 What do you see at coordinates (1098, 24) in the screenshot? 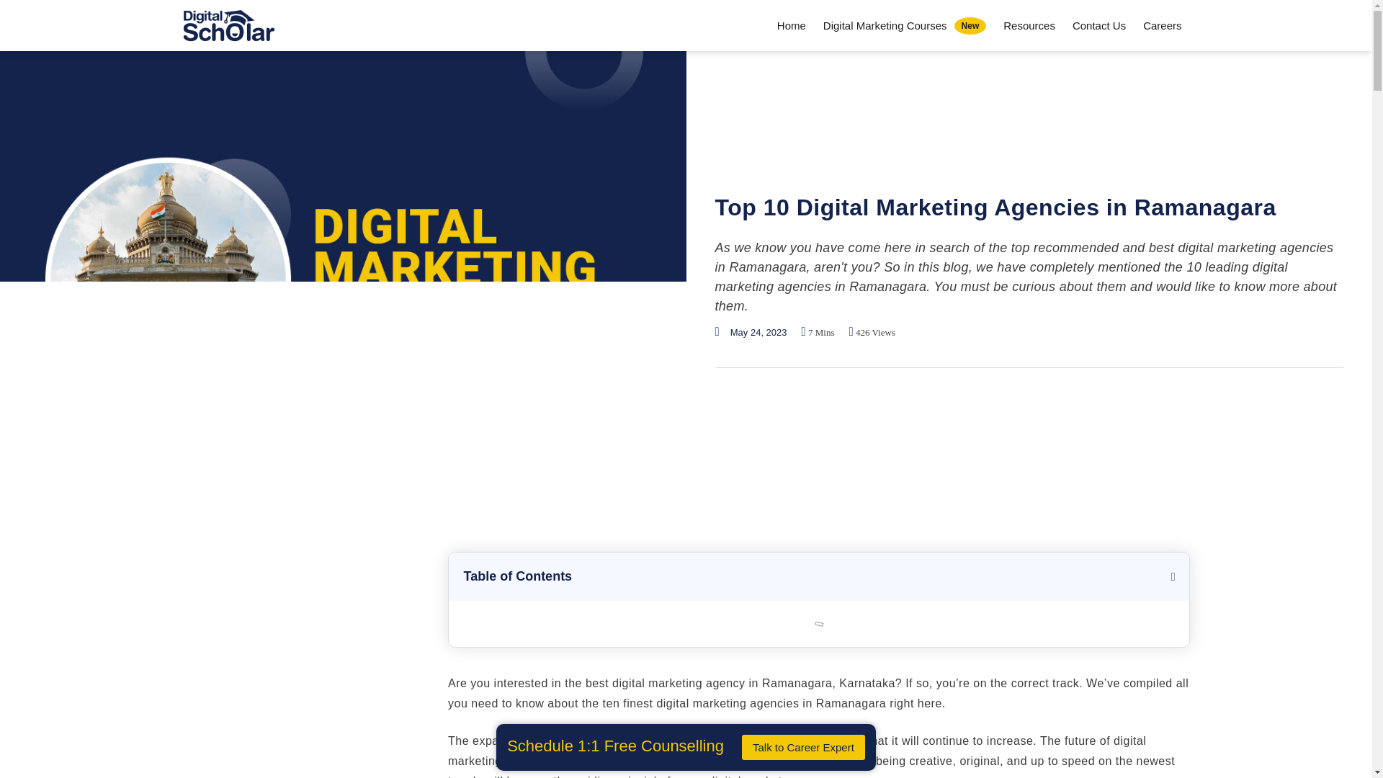
I see `Careers` at bounding box center [1098, 24].